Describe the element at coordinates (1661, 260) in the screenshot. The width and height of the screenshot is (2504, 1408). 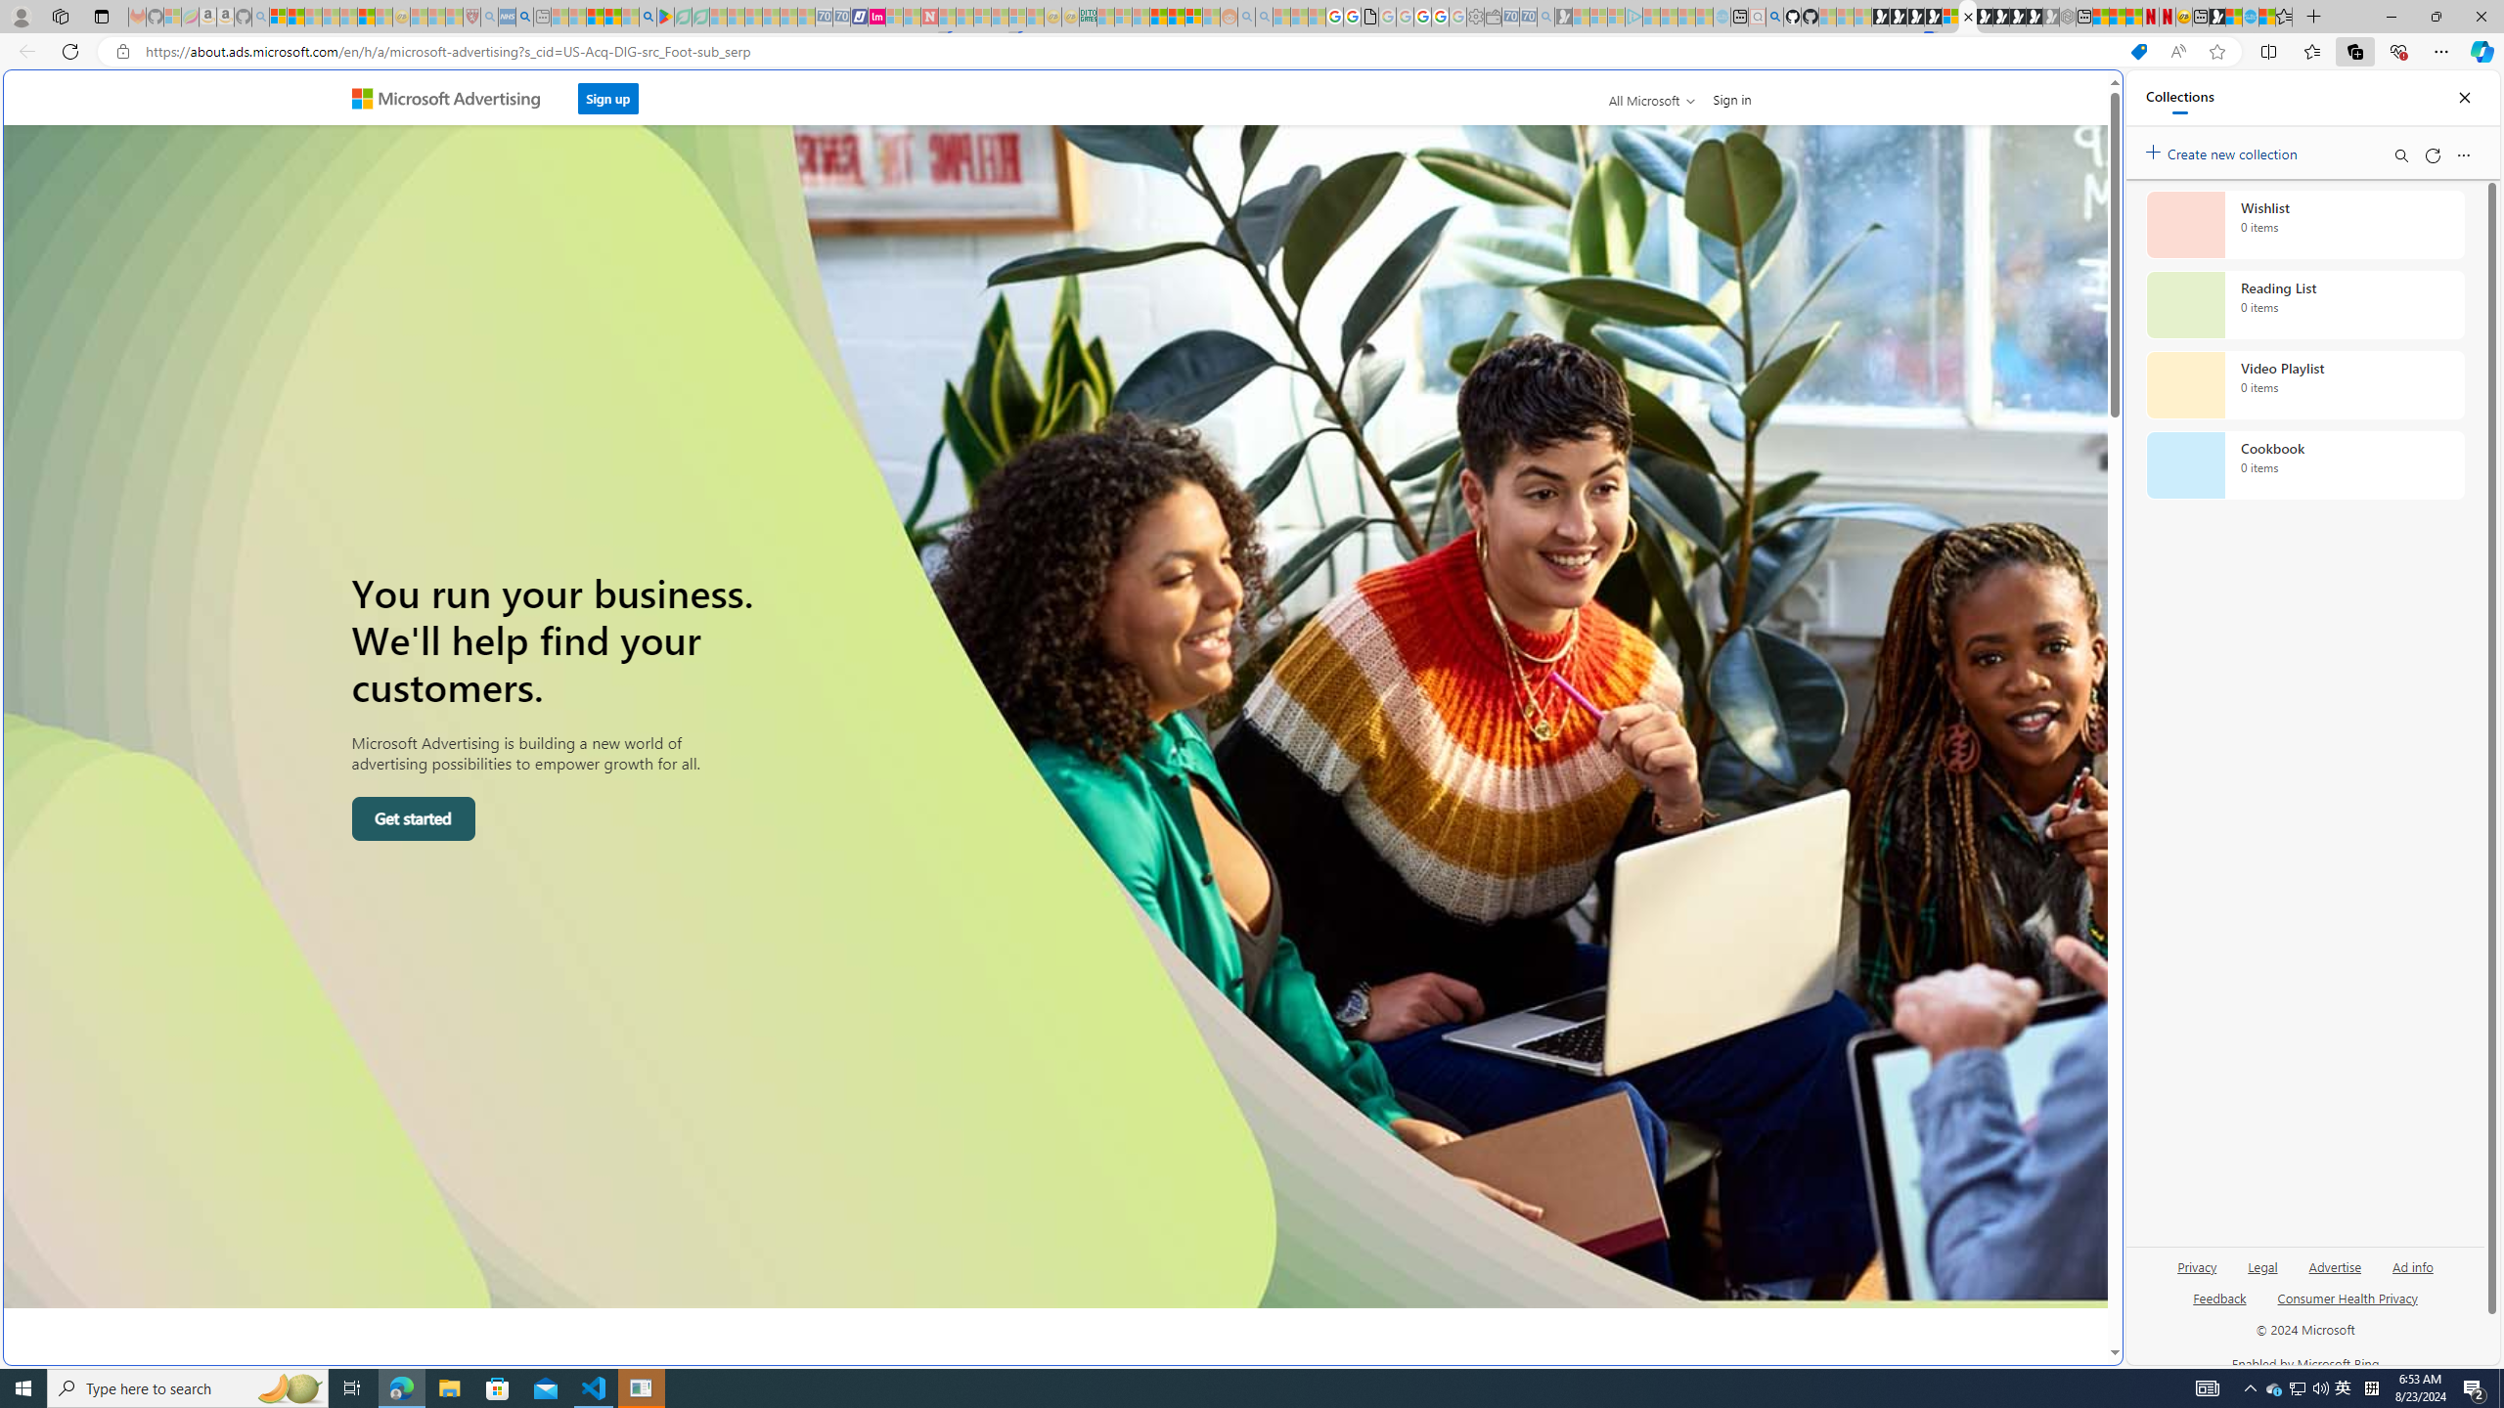
I see `Frequently visited` at that location.